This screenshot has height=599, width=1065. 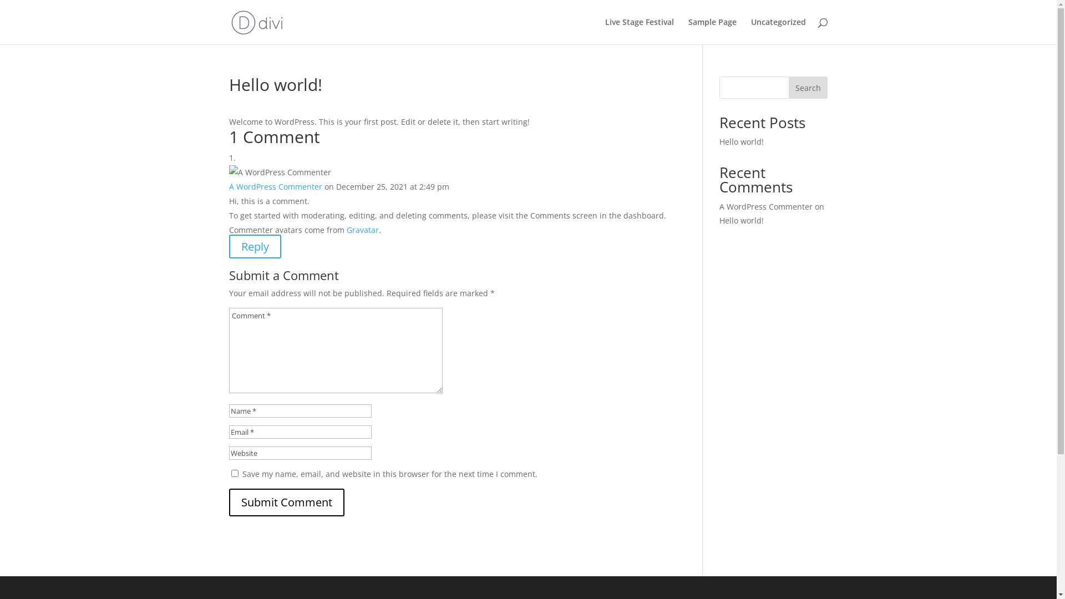 I want to click on Uncategorized, so click(x=779, y=31).